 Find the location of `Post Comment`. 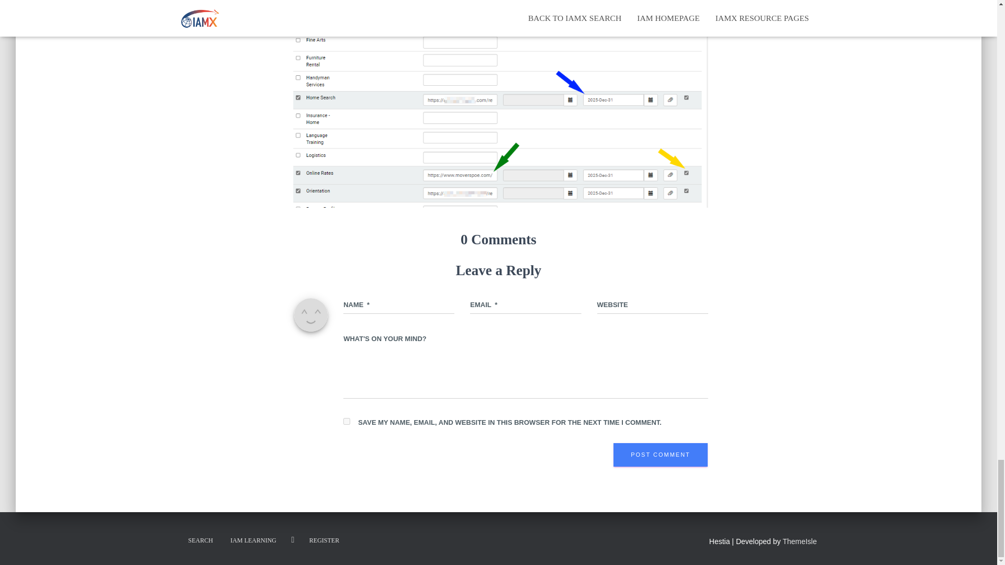

Post Comment is located at coordinates (660, 455).